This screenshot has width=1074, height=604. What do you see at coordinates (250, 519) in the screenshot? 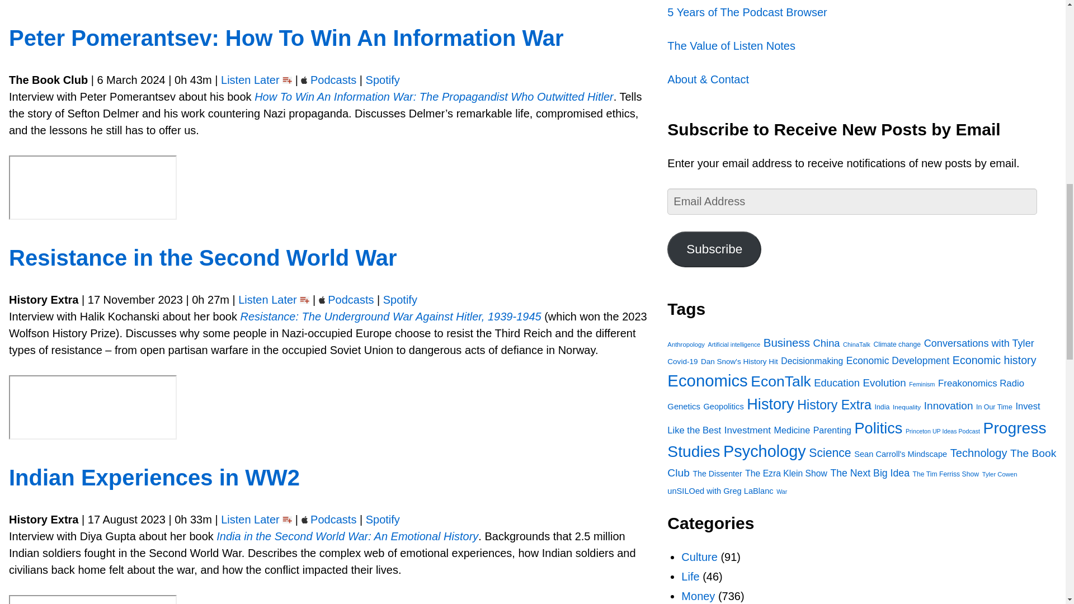
I see `Listen Later` at bounding box center [250, 519].